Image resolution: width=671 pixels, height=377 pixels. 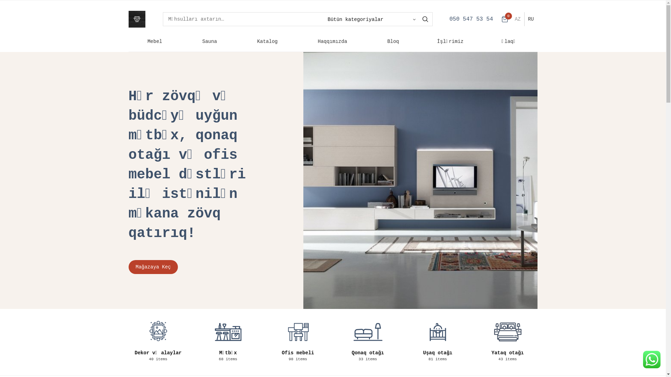 I want to click on Bloq, so click(x=393, y=42).